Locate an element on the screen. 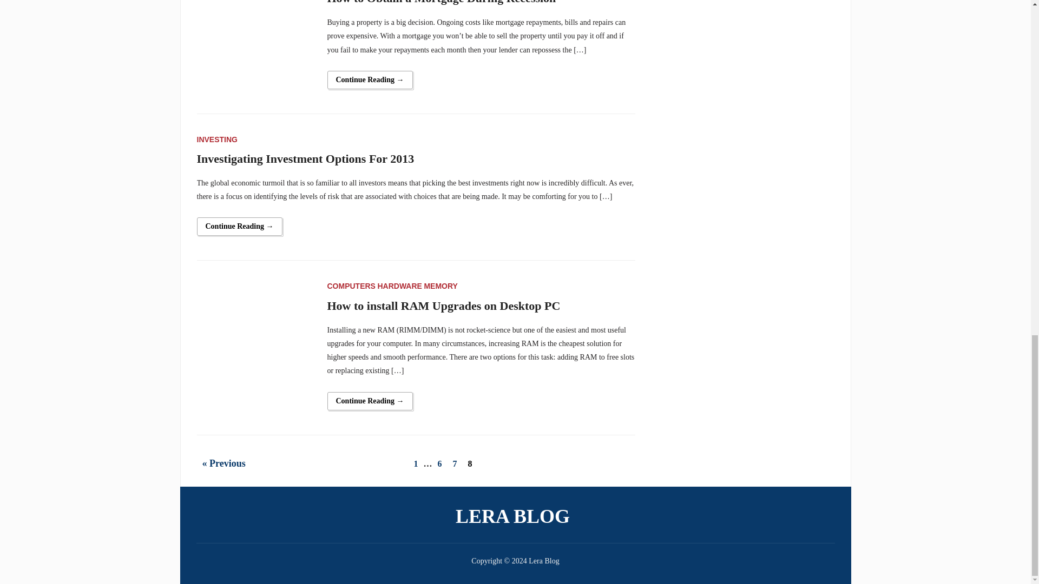  Permalink to Investigating Investment Options For 2013 is located at coordinates (240, 226).